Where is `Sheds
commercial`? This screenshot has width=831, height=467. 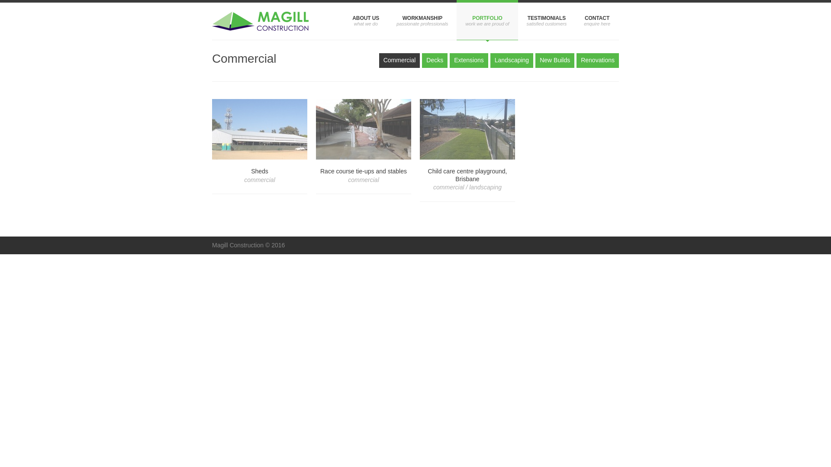 Sheds
commercial is located at coordinates (260, 177).